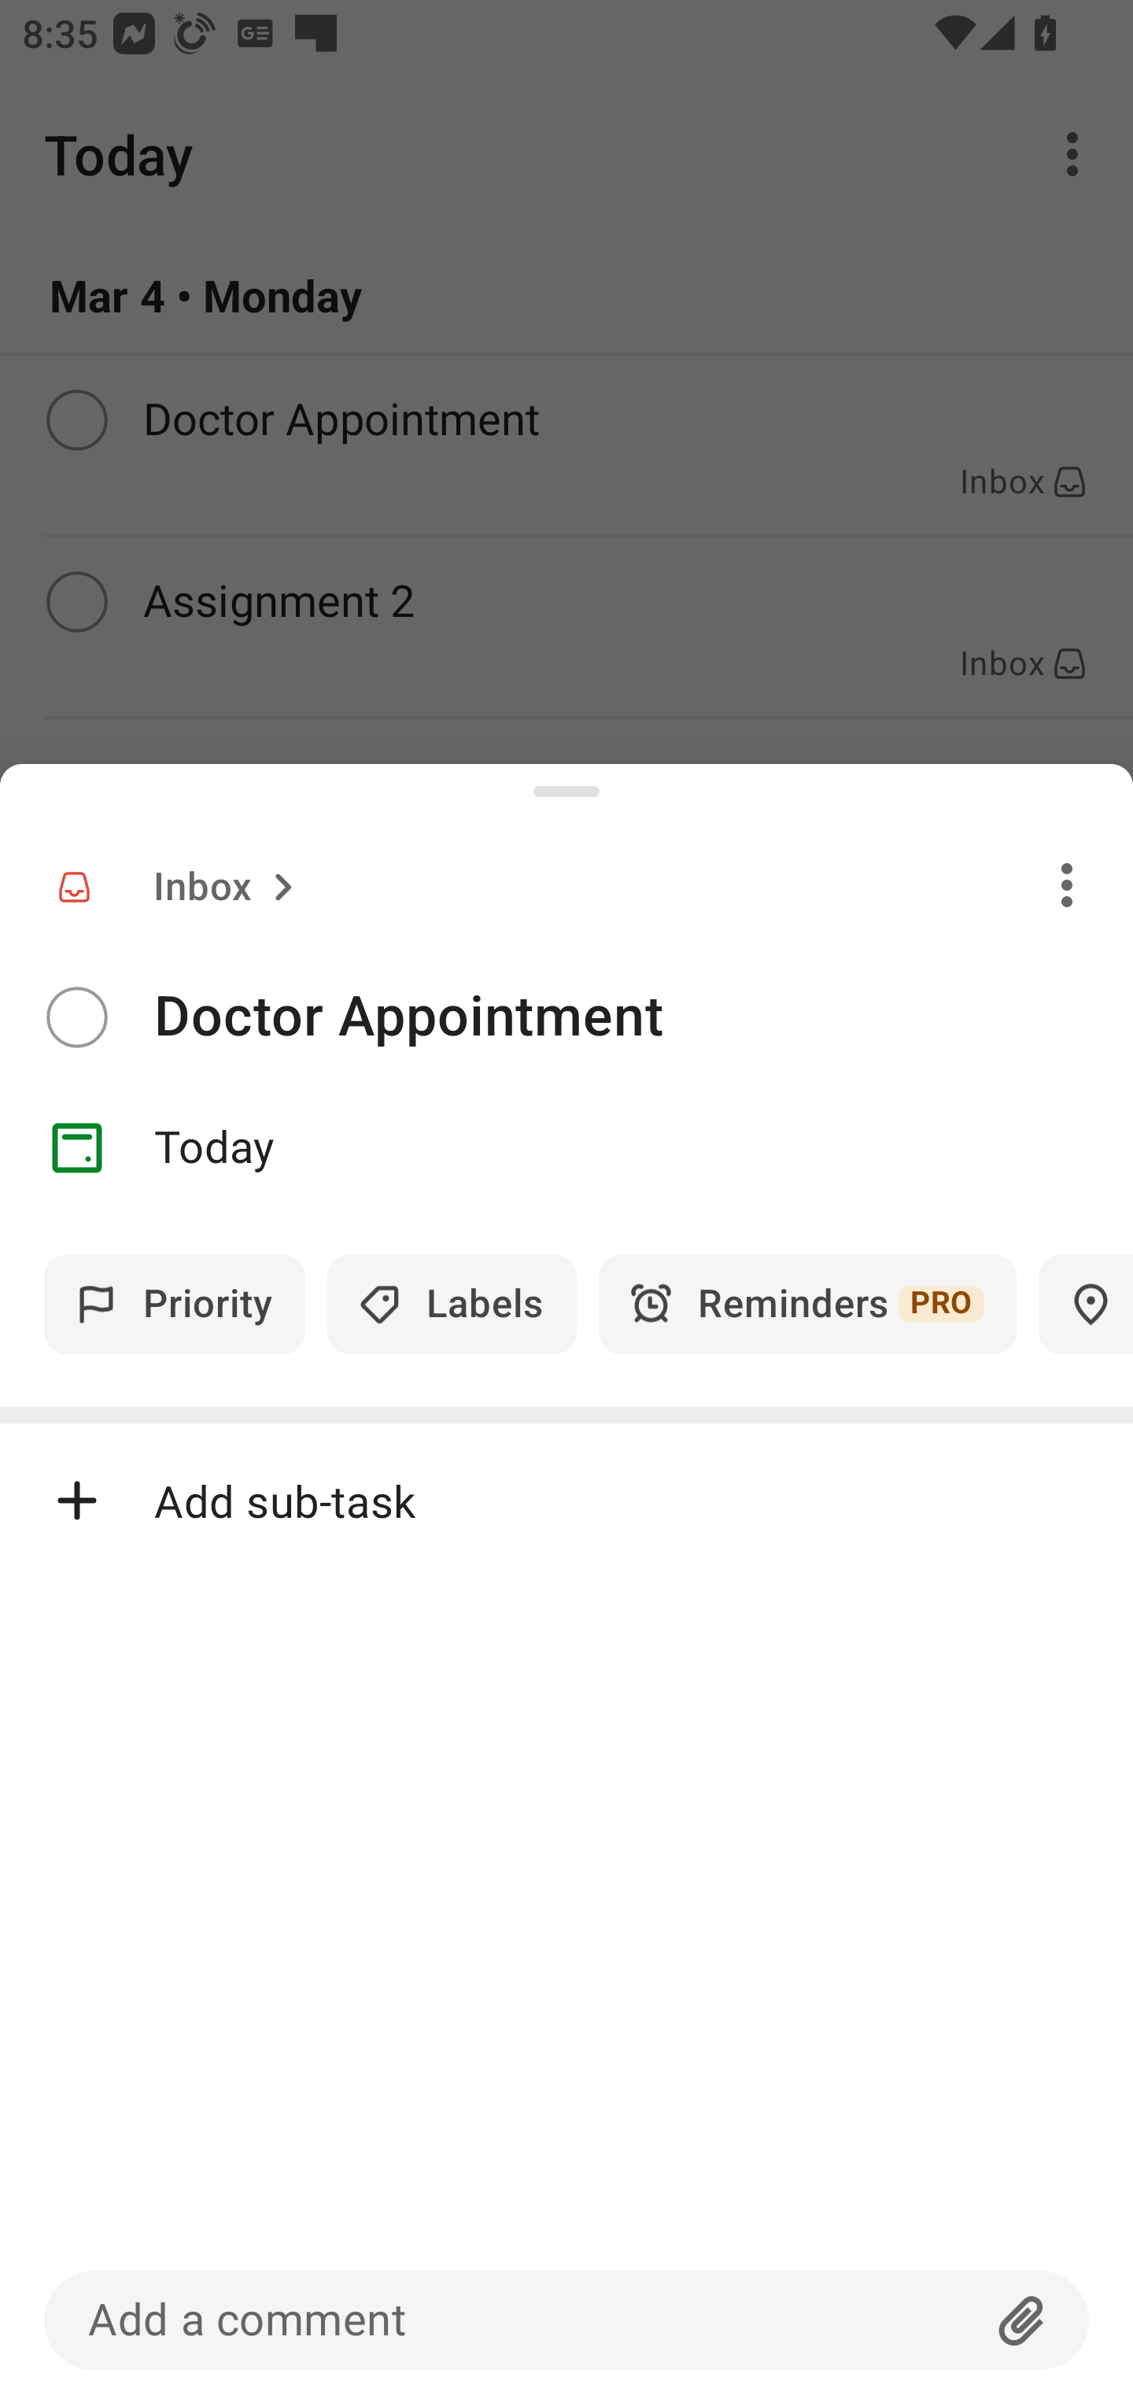 The width and height of the screenshot is (1133, 2392). Describe the element at coordinates (644, 1017) in the screenshot. I see `Doctor Appointment​` at that location.